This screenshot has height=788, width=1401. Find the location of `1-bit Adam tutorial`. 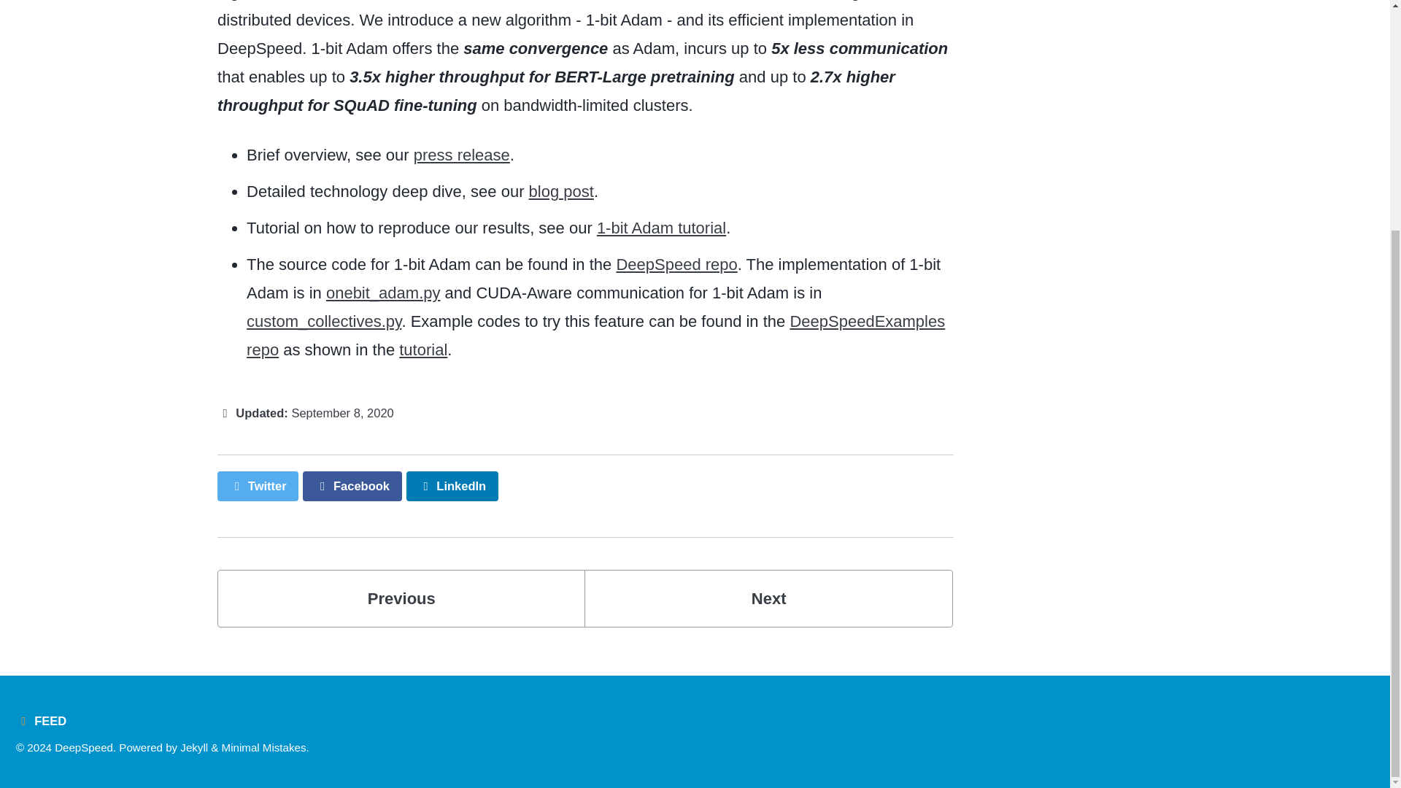

1-bit Adam tutorial is located at coordinates (194, 747).